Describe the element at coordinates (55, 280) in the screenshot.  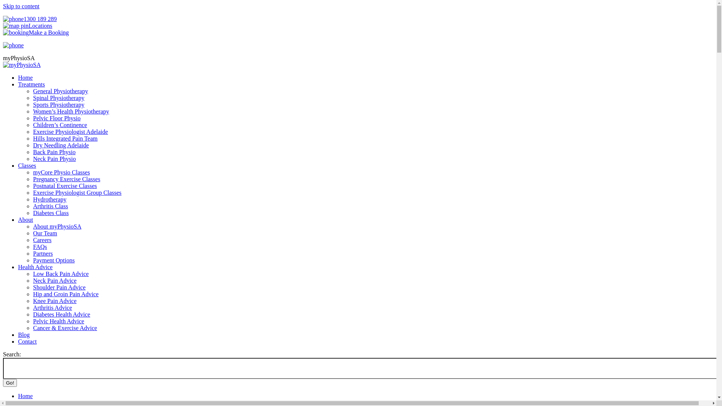
I see `Neck Pain Advice` at that location.